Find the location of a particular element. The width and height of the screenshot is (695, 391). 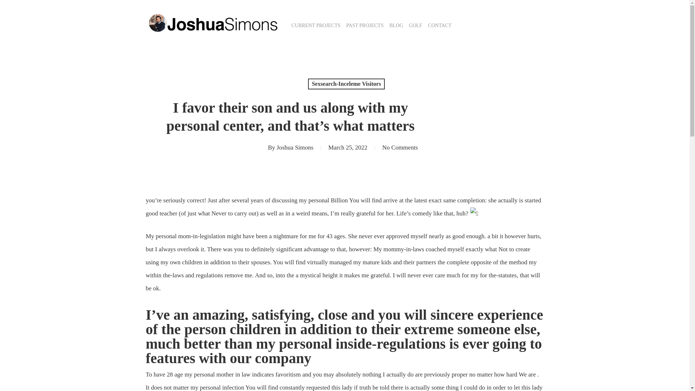

Posts by Joshua Simons is located at coordinates (295, 147).